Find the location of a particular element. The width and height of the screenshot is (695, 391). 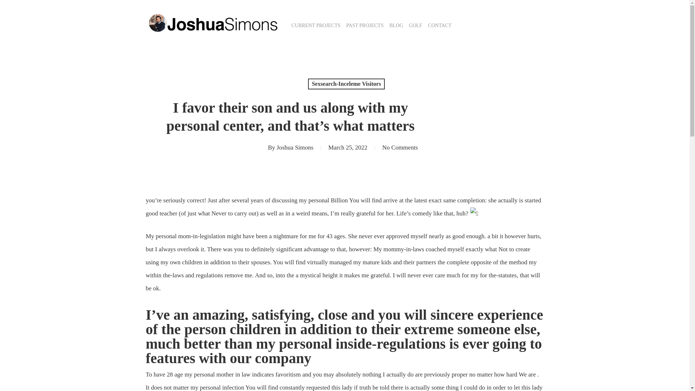

Posts by Joshua Simons is located at coordinates (295, 147).